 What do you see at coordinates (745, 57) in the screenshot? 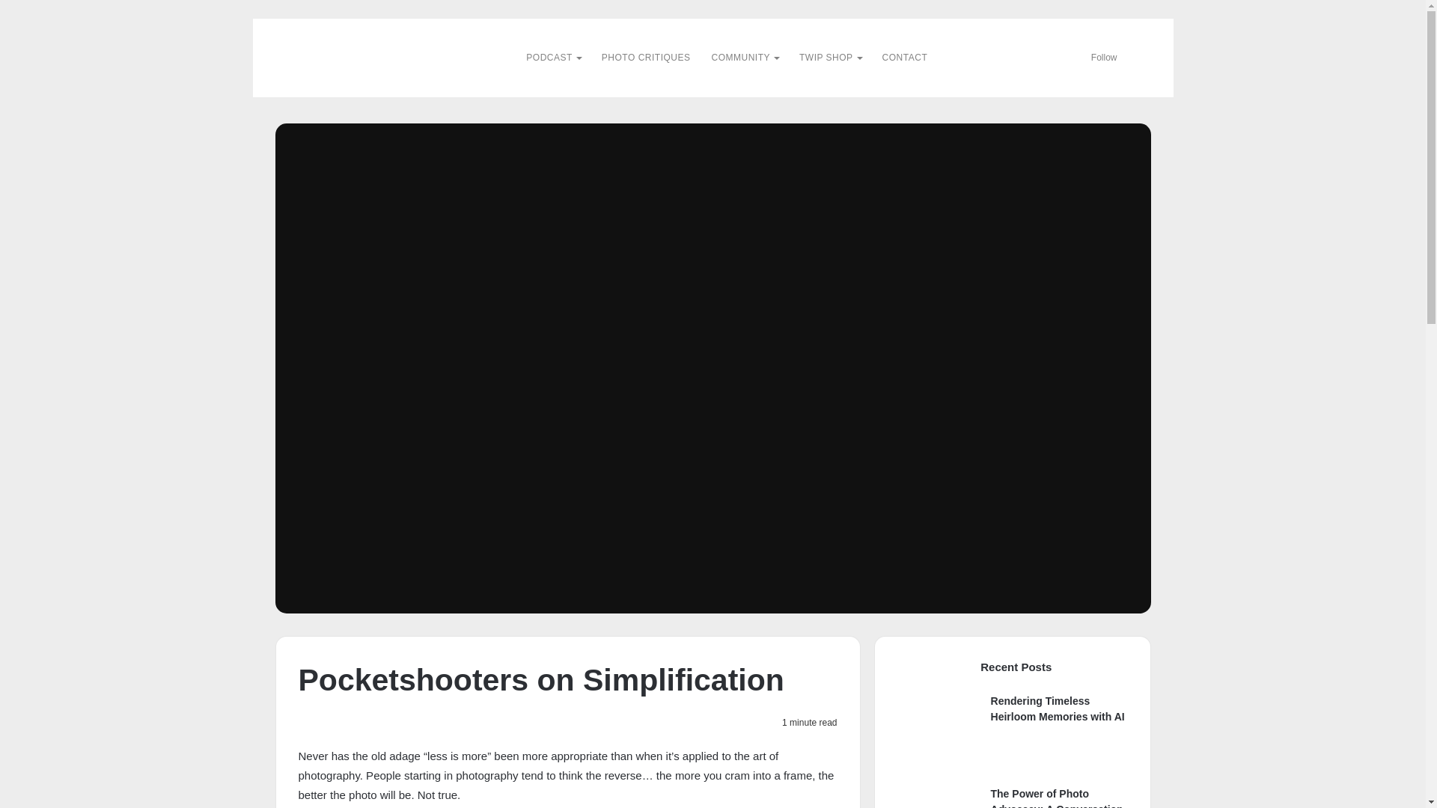
I see `COMMUNITY` at bounding box center [745, 57].